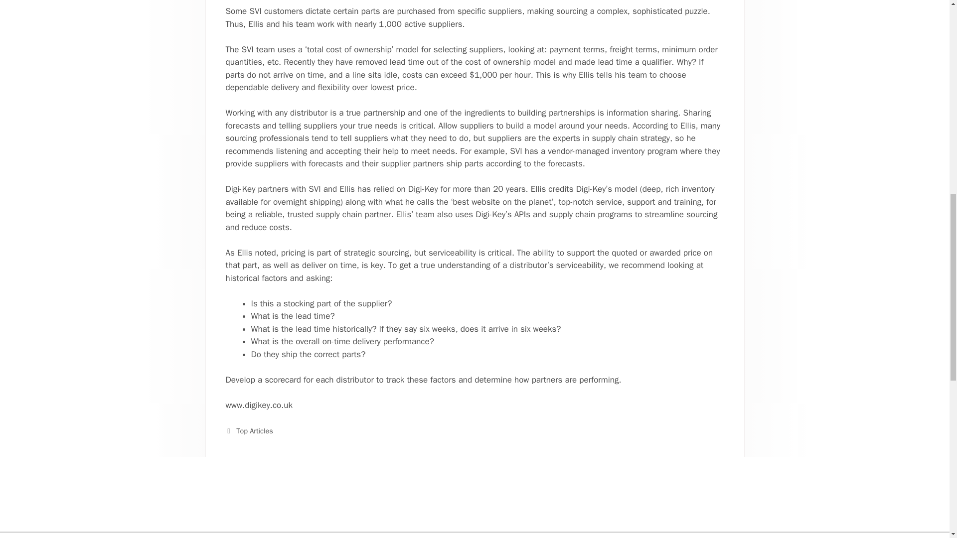  I want to click on www.digikey.co.uk, so click(259, 405).